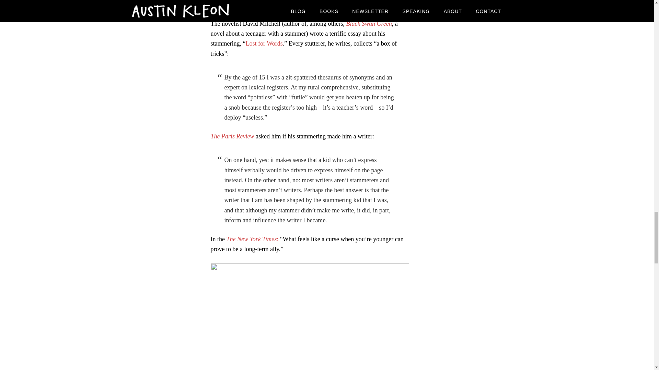 The height and width of the screenshot is (370, 659). I want to click on Black Swan Green, so click(369, 23).